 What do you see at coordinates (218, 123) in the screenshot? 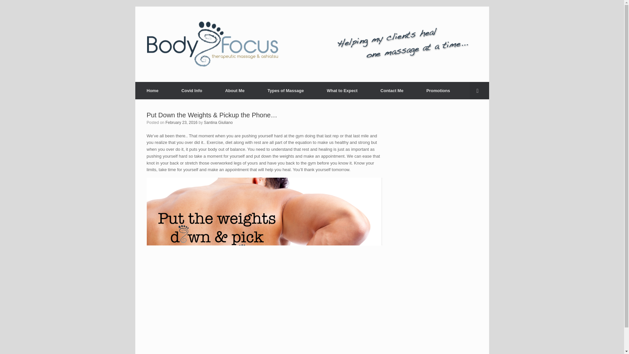
I see `Santina Giuliano` at bounding box center [218, 123].